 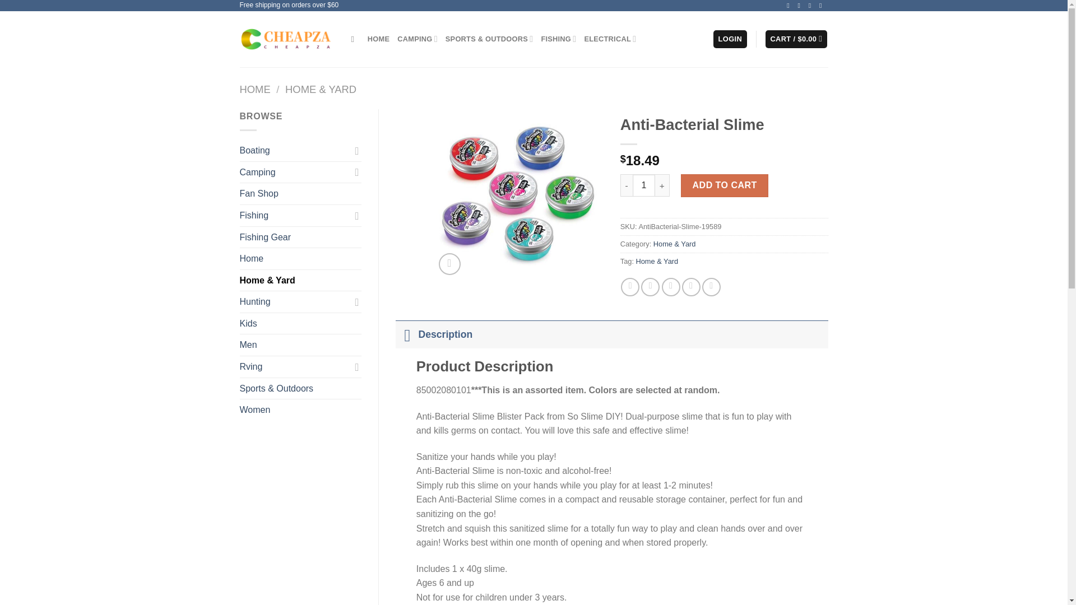 What do you see at coordinates (730, 39) in the screenshot?
I see `LOGIN` at bounding box center [730, 39].